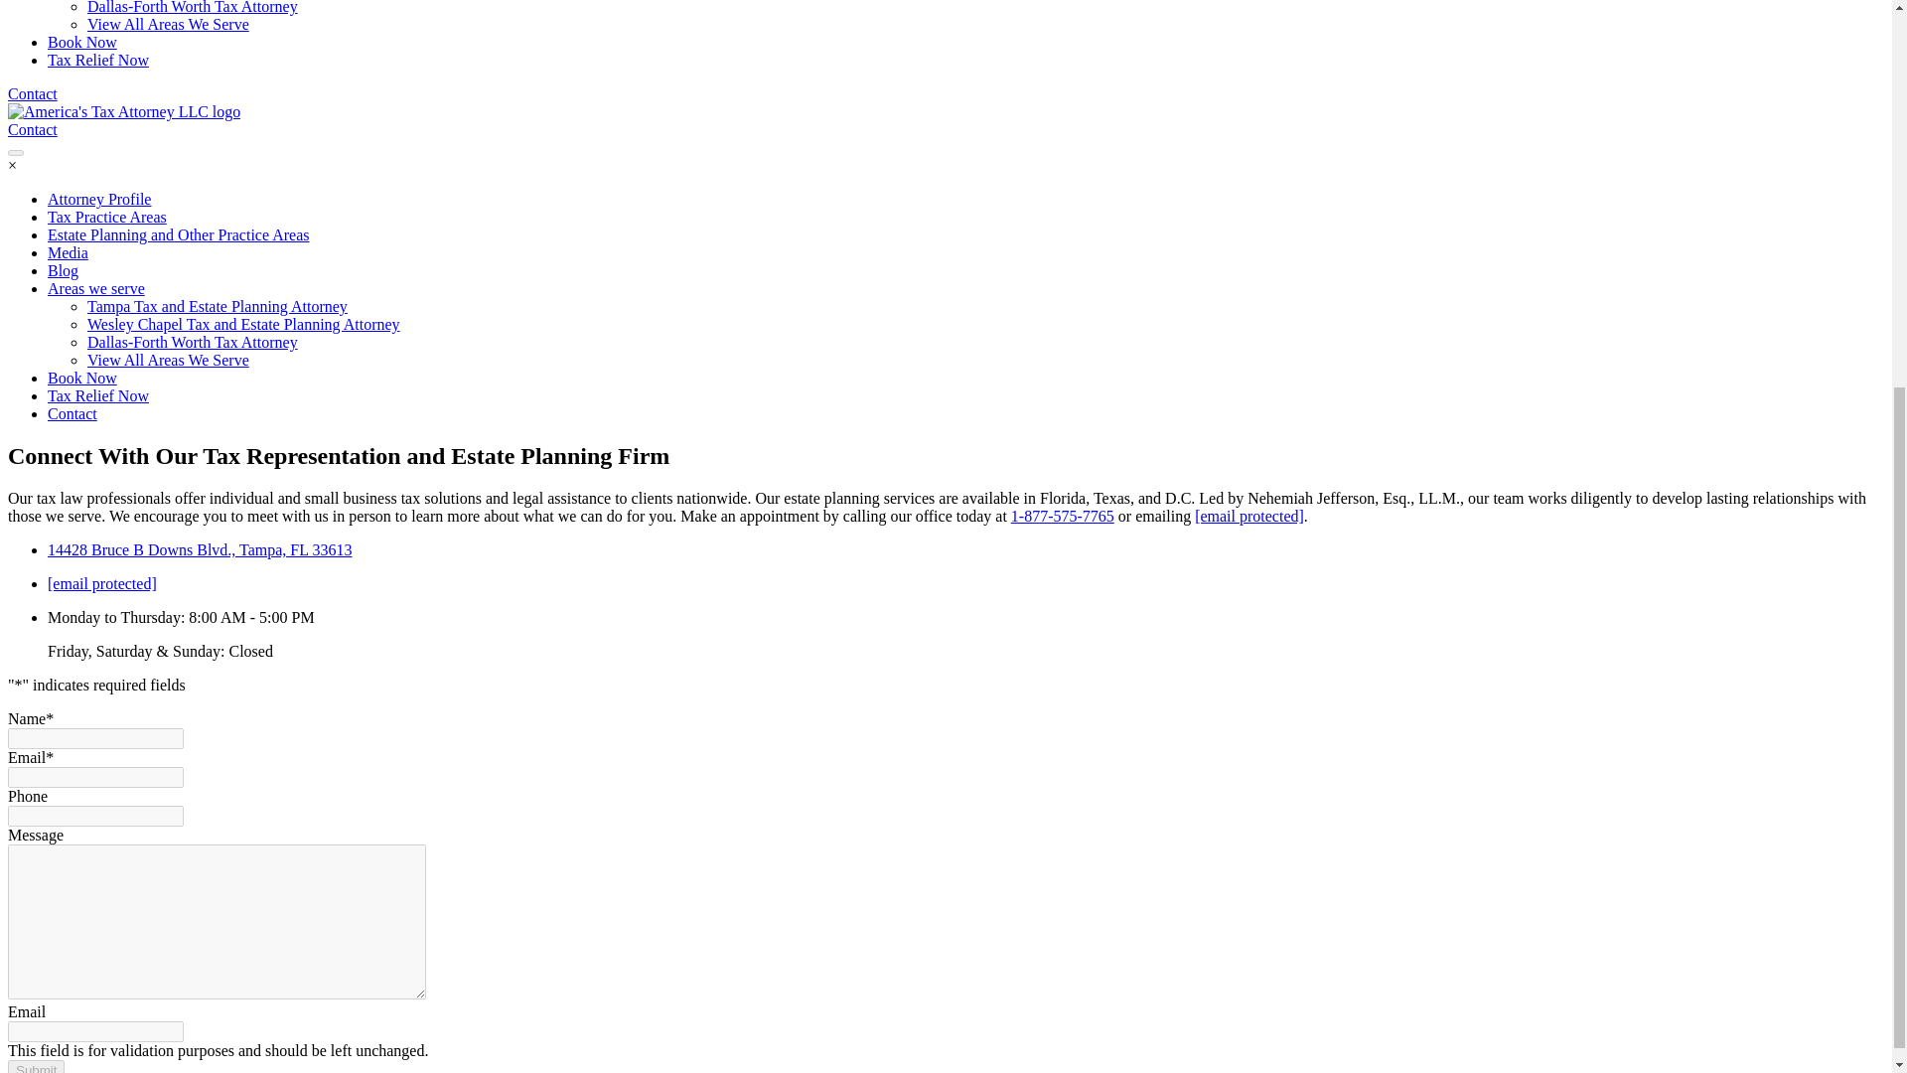 This screenshot has height=1073, width=1907. I want to click on ATA LOGO 1 PNG, so click(123, 111).